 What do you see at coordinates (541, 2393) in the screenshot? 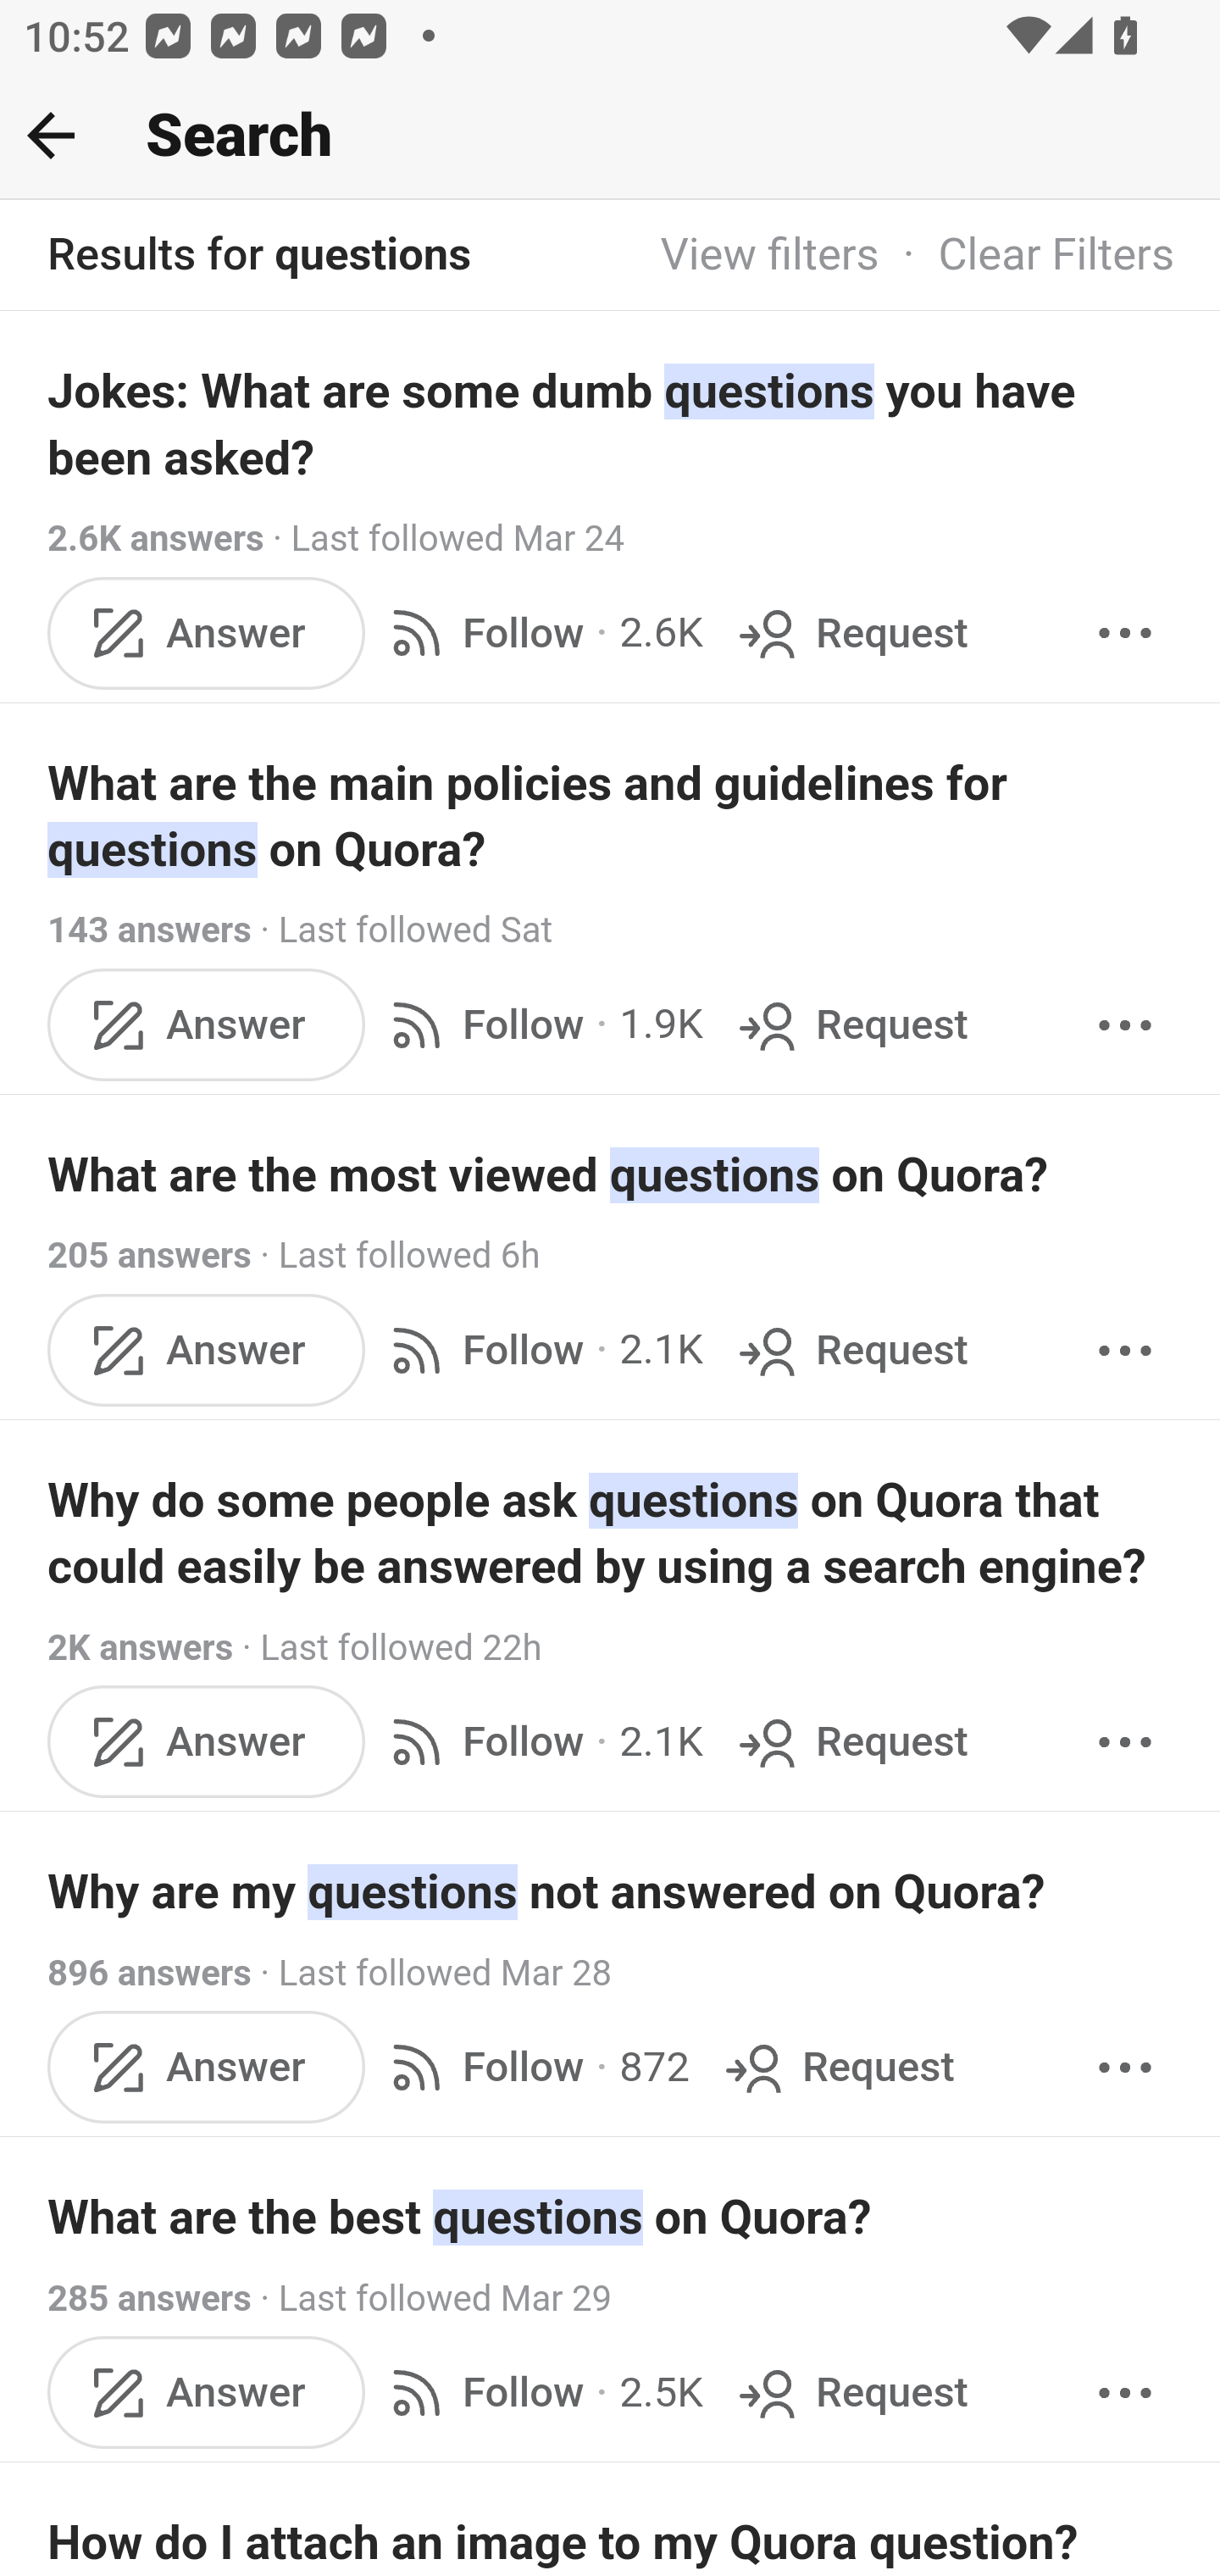
I see `Follow · 2.5K` at bounding box center [541, 2393].